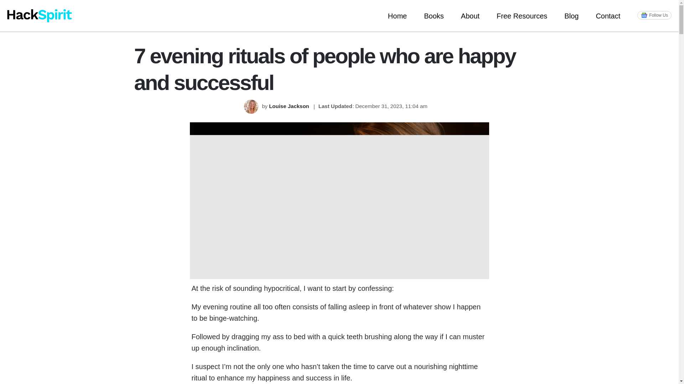 The image size is (684, 384). What do you see at coordinates (571, 16) in the screenshot?
I see `Blog` at bounding box center [571, 16].